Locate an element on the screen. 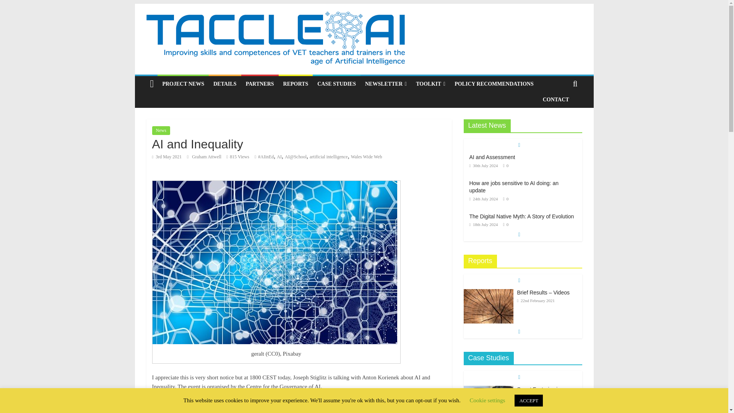 The height and width of the screenshot is (413, 734). Wales Wide Web is located at coordinates (366, 156).